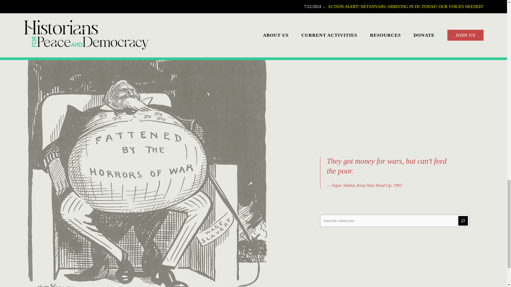  What do you see at coordinates (27, 11) in the screenshot?
I see `Facebook` at bounding box center [27, 11].